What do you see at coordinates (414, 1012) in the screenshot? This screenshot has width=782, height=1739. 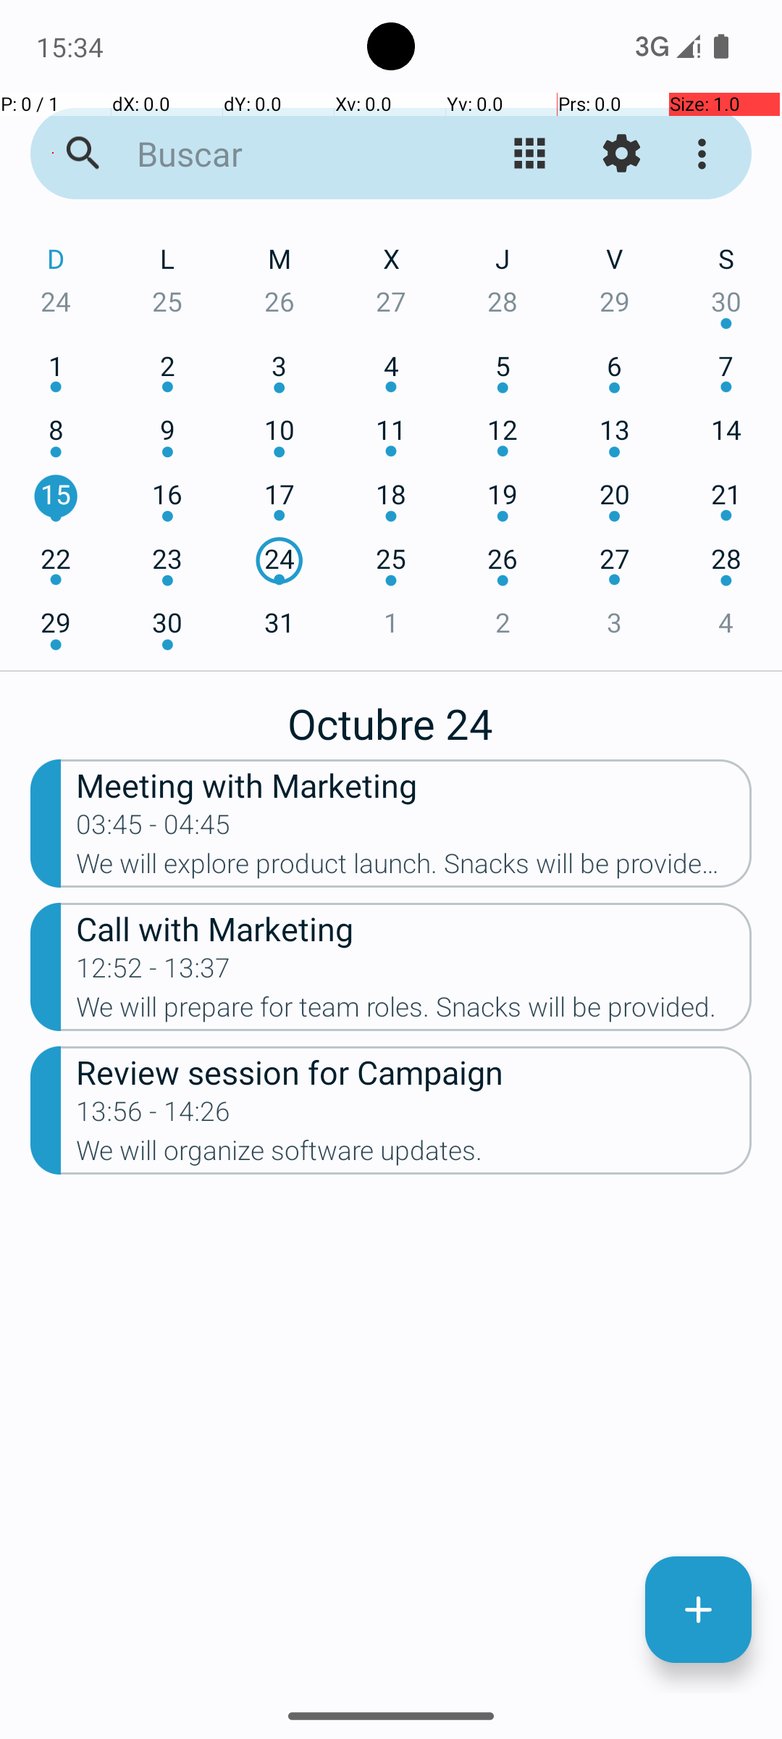 I see `We will prepare for team roles. Snacks will be provided.` at bounding box center [414, 1012].